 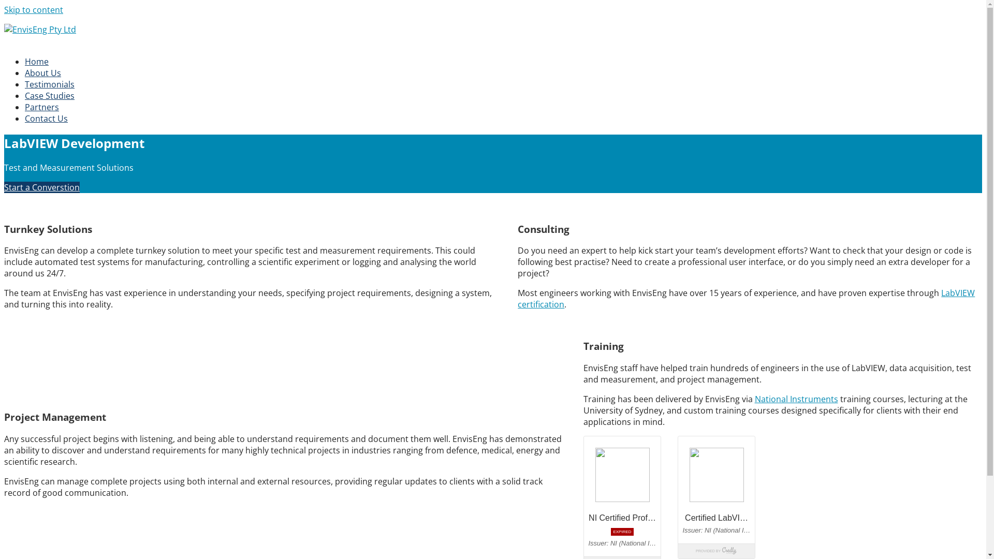 I want to click on About Us, so click(x=43, y=73).